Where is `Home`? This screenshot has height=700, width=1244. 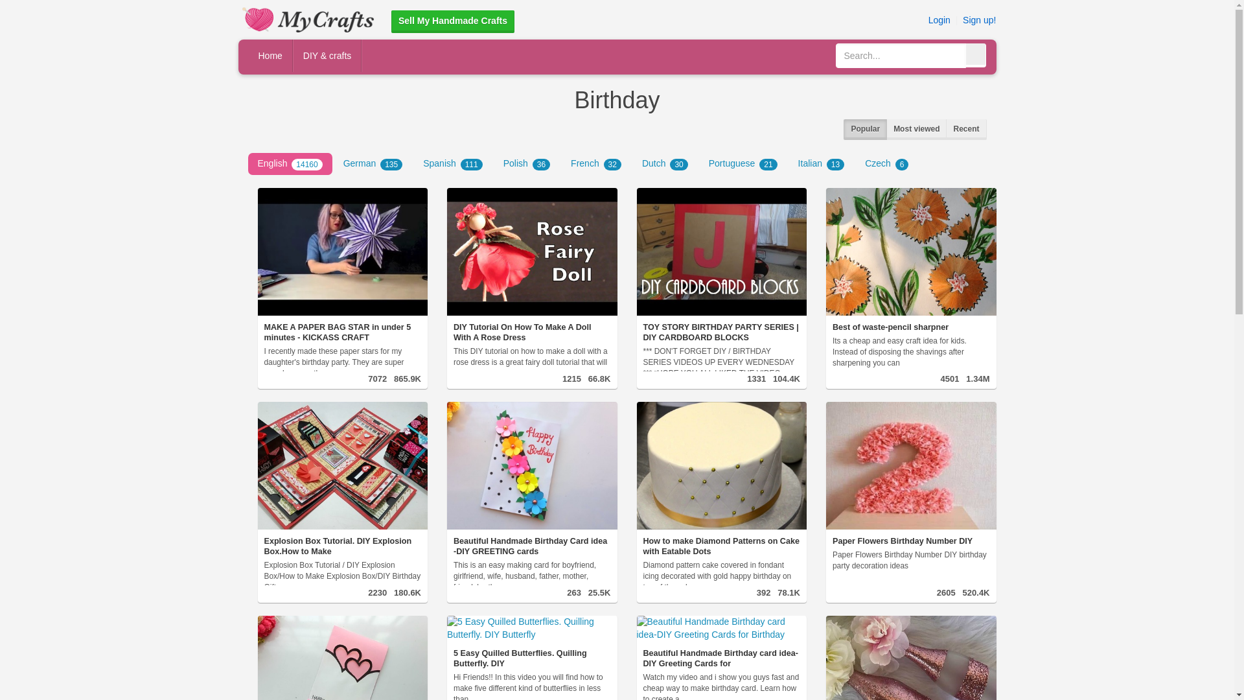 Home is located at coordinates (271, 56).